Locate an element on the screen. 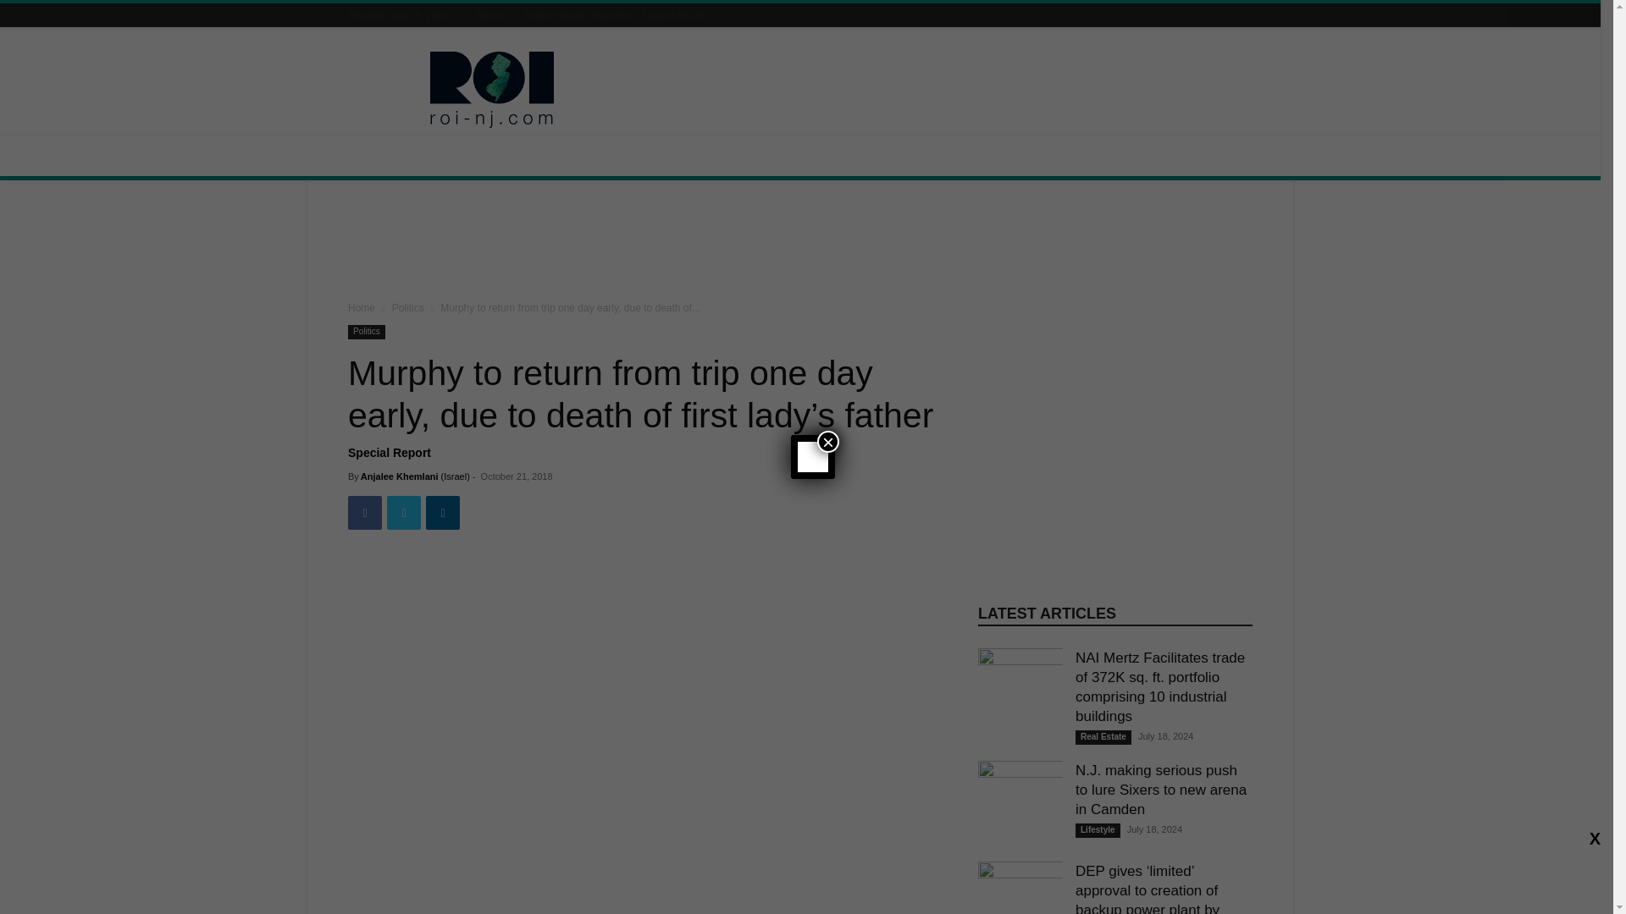 The image size is (1626, 914). Twitter is located at coordinates (403, 513).